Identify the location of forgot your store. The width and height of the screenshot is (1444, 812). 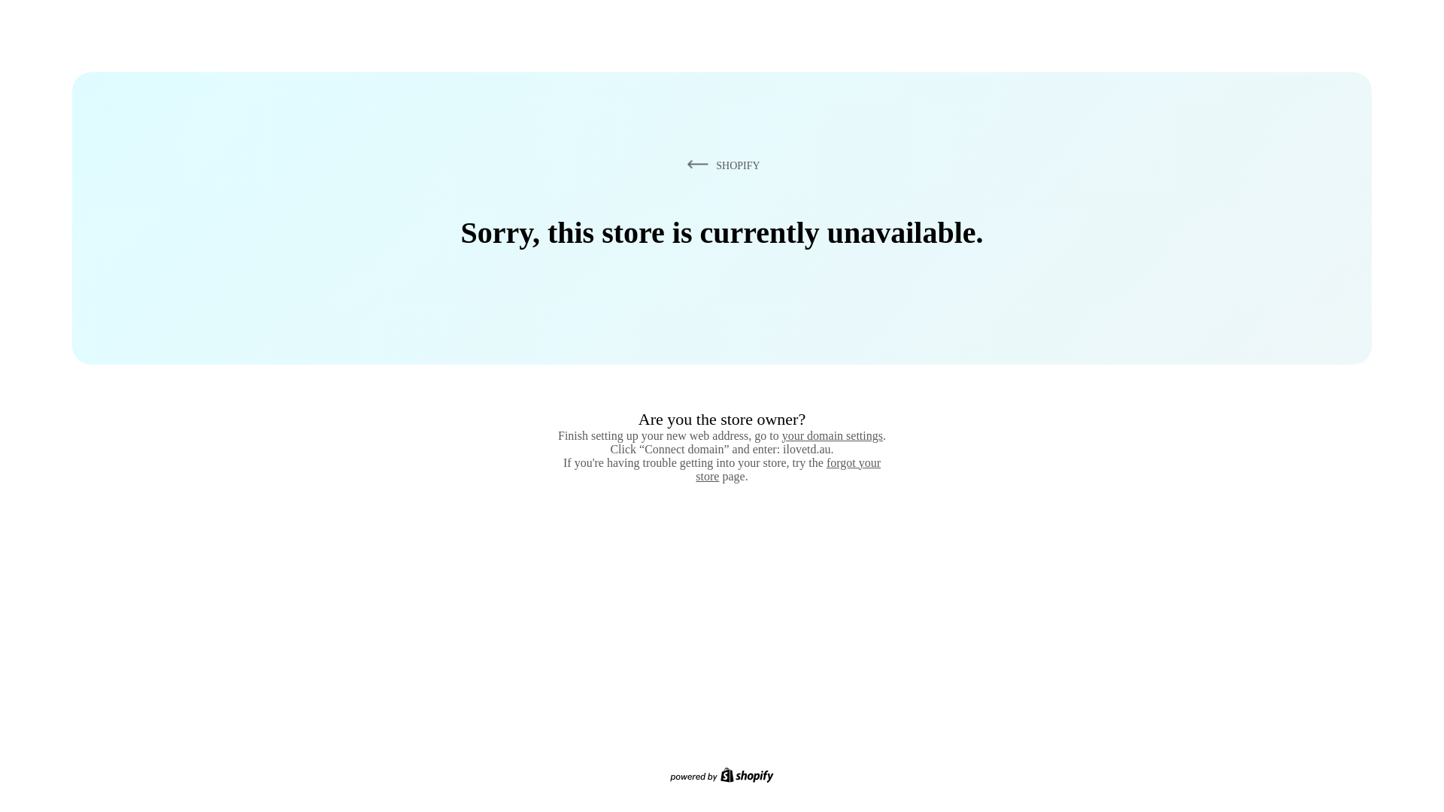
(788, 469).